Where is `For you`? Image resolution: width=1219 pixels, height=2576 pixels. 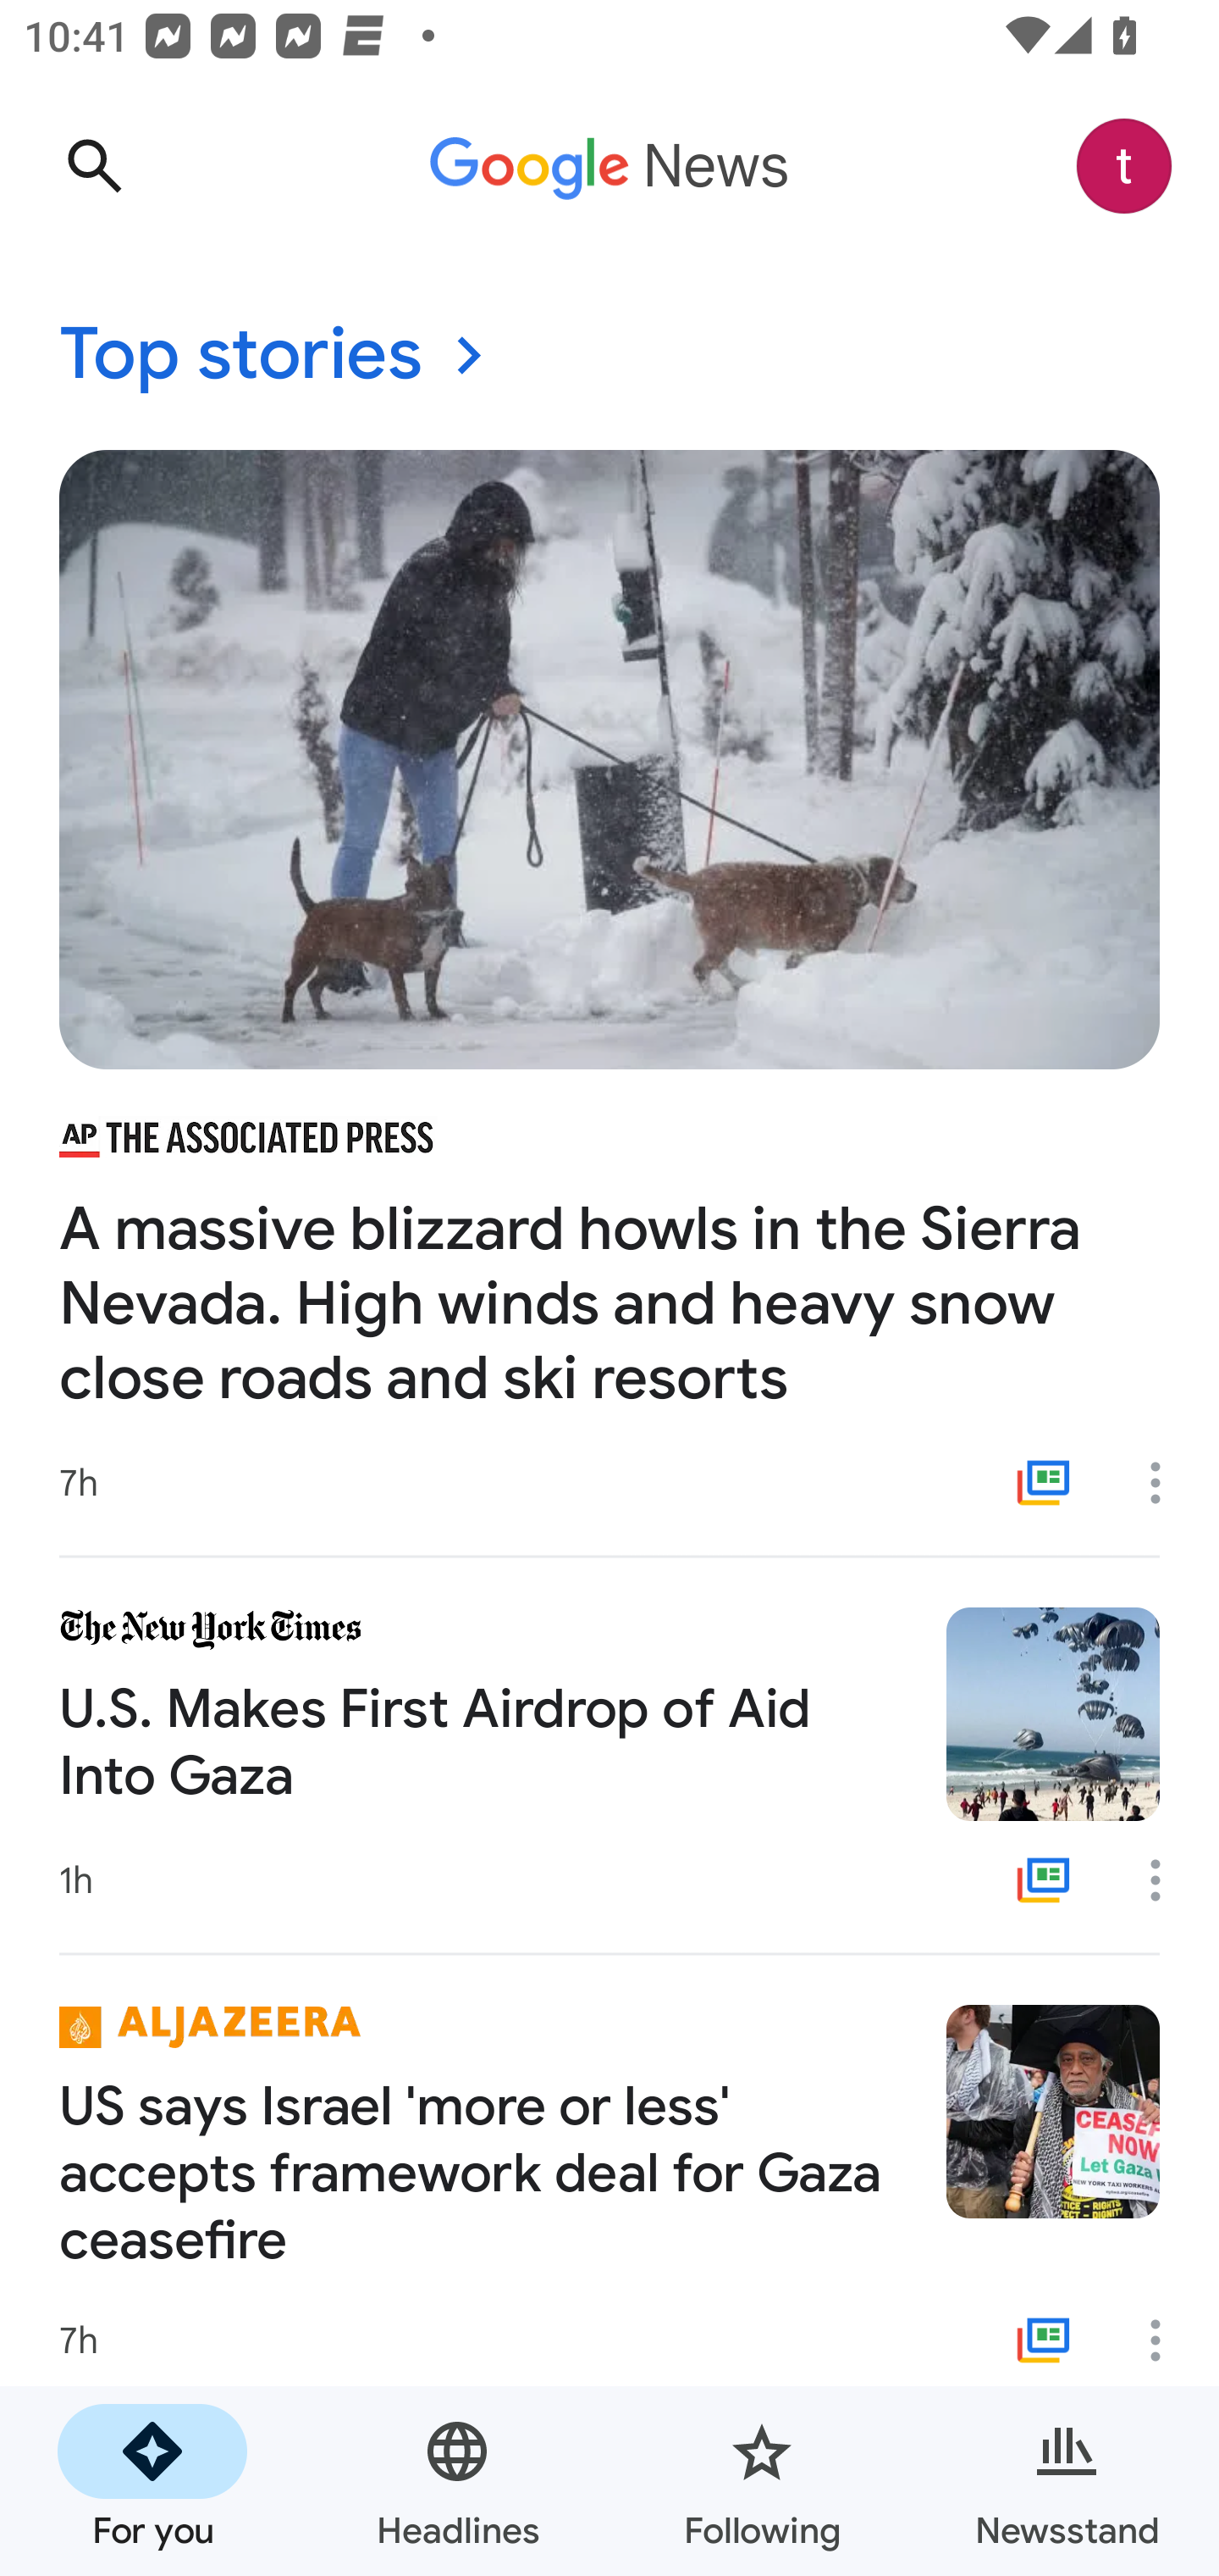 For you is located at coordinates (152, 2481).